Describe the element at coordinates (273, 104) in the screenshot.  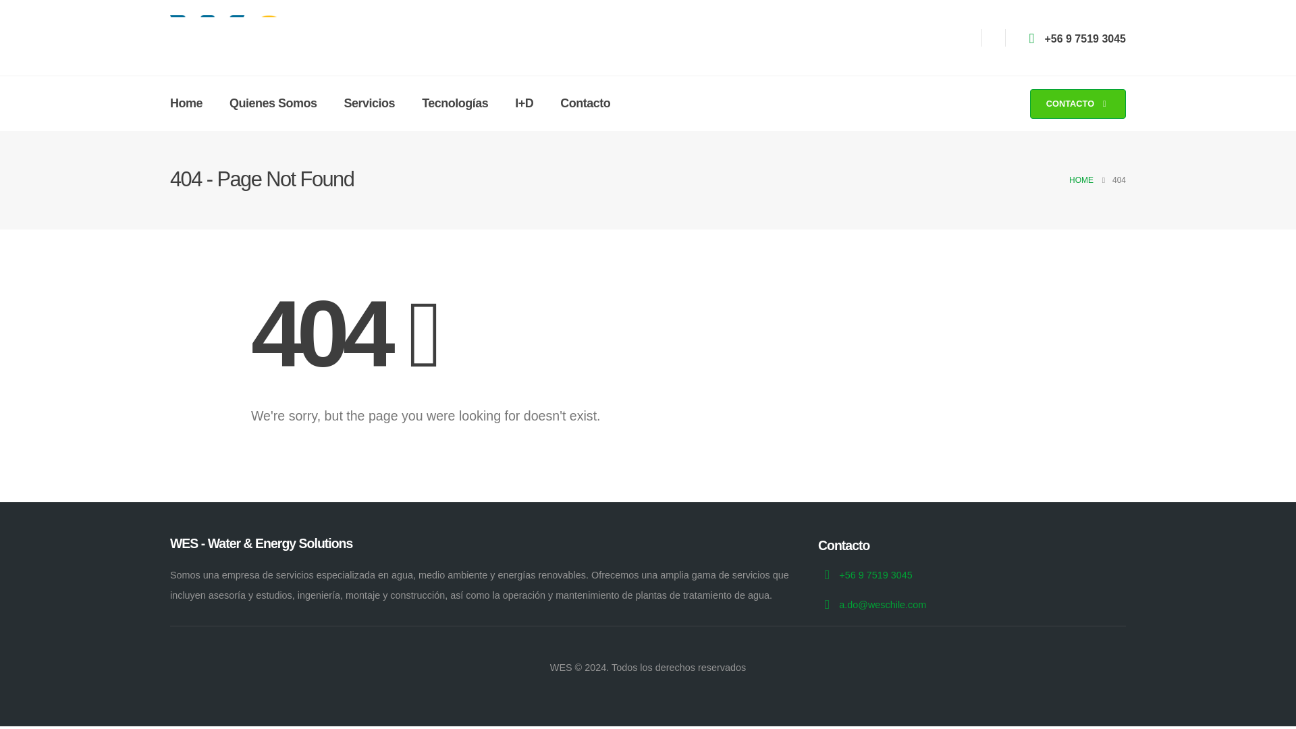
I see `Quienes Somos` at that location.